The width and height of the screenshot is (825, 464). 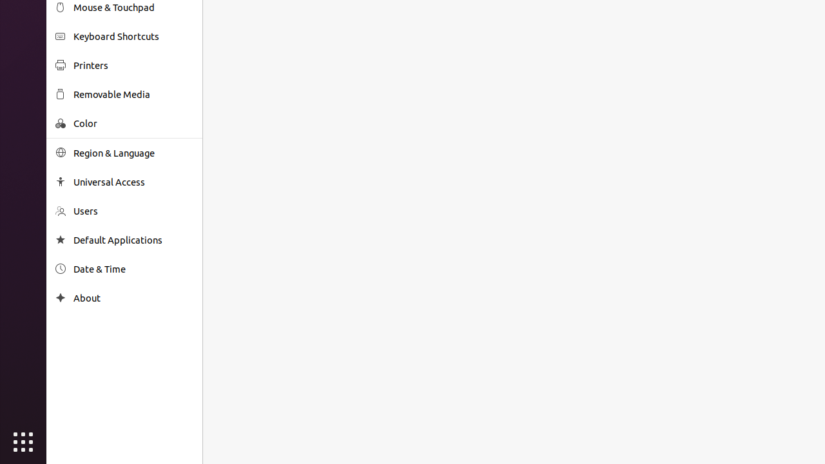 I want to click on Region & Language, so click(x=133, y=153).